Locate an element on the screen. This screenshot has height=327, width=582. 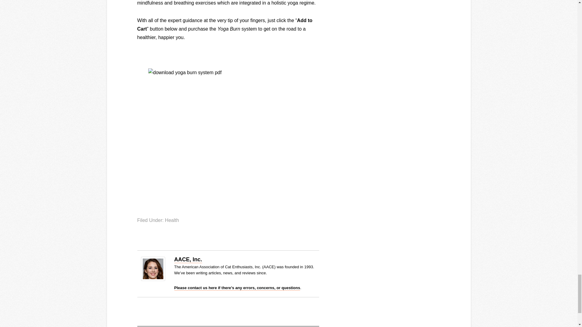
Health is located at coordinates (172, 220).